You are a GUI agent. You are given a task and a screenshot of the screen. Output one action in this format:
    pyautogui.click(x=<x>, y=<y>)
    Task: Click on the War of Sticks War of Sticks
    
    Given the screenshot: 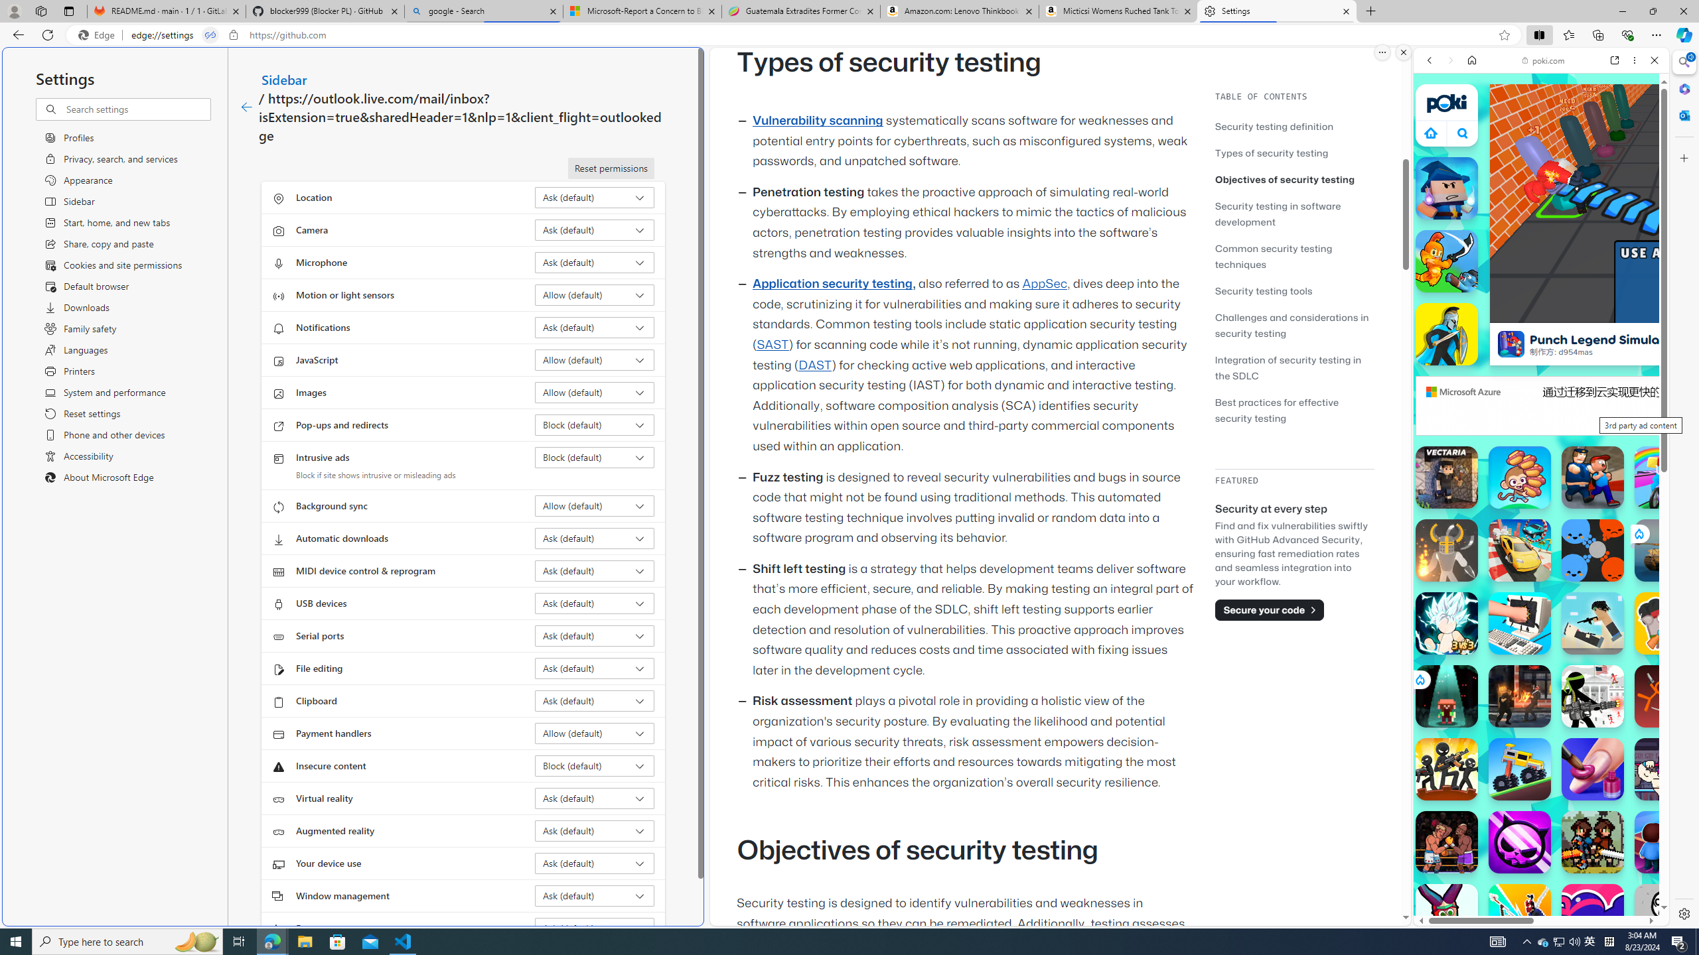 What is the action you would take?
    pyautogui.click(x=1447, y=334)
    